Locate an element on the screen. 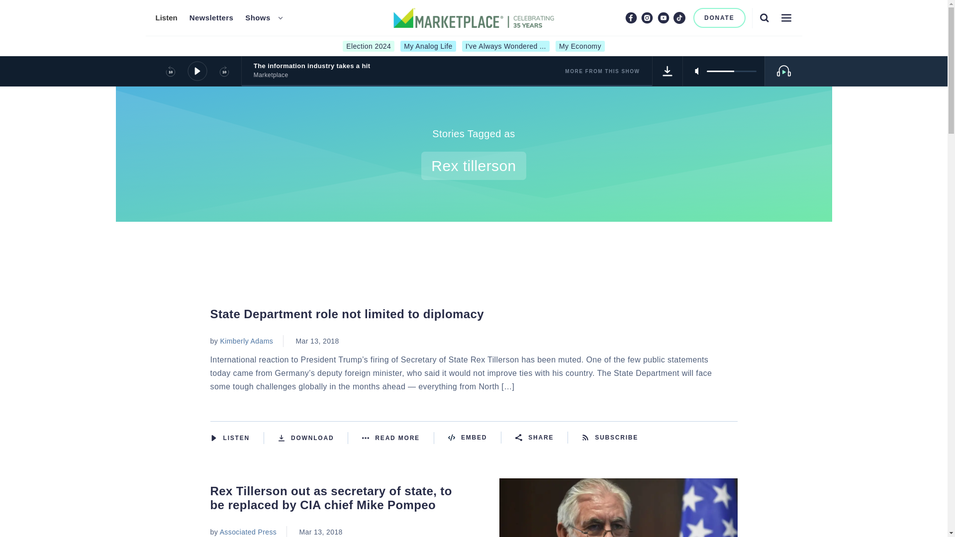  TikTok is located at coordinates (679, 17).